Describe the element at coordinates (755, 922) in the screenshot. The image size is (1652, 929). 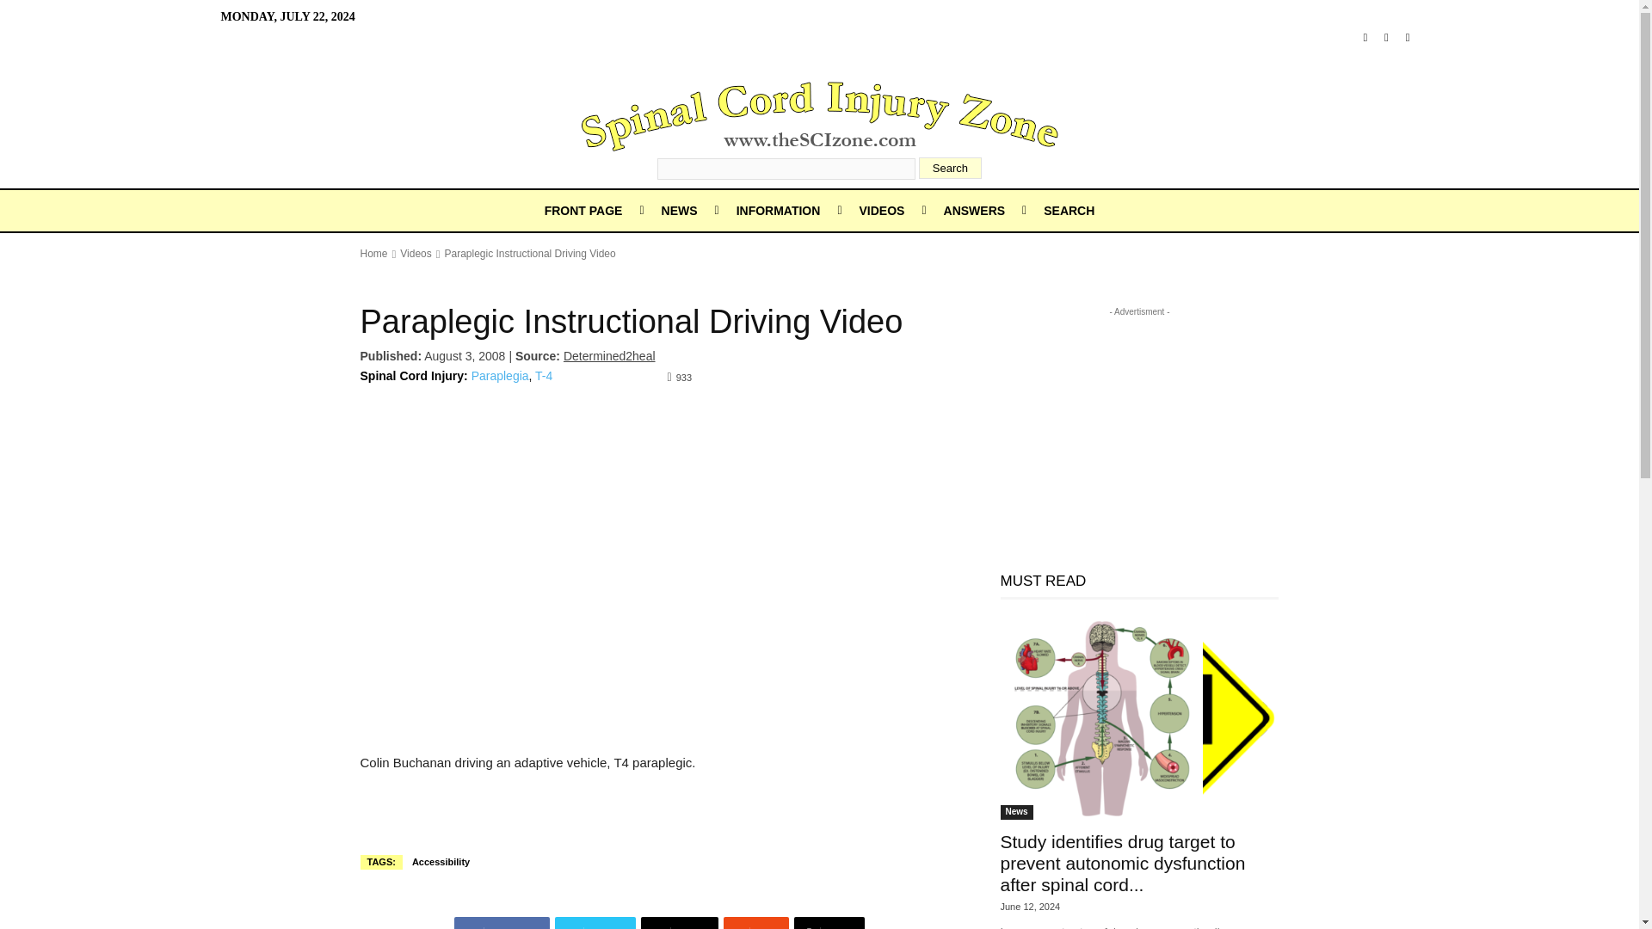
I see `Mix` at that location.